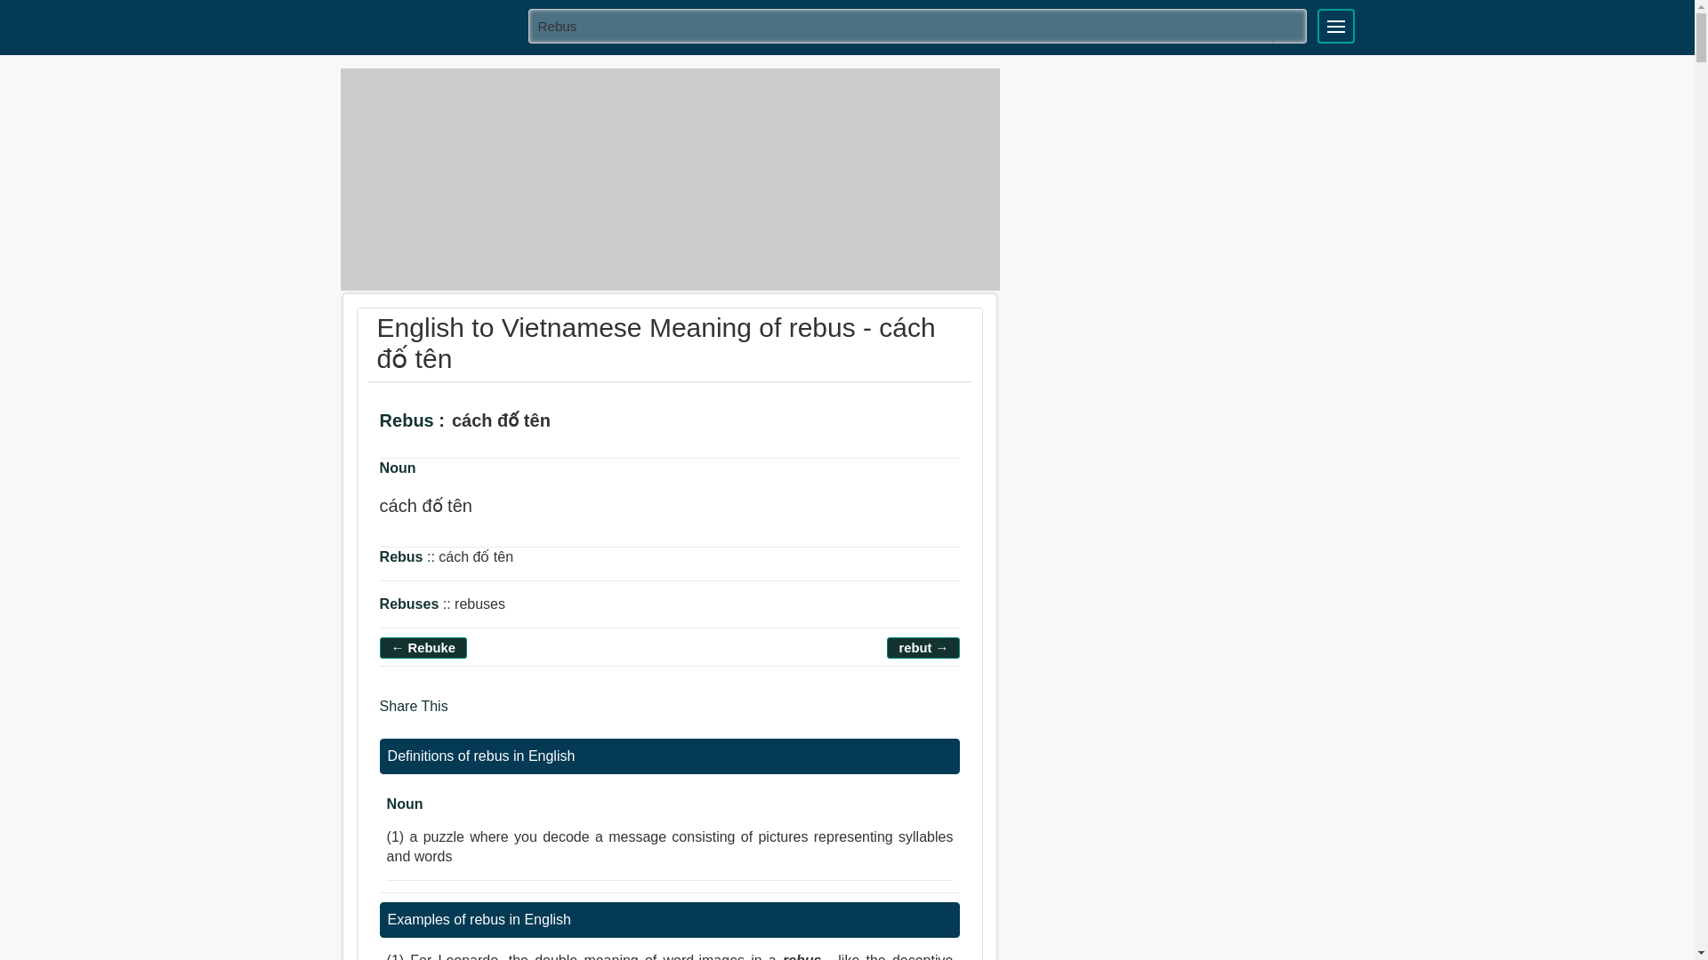 The image size is (1708, 960). Describe the element at coordinates (537, 715) in the screenshot. I see `Linkedin` at that location.